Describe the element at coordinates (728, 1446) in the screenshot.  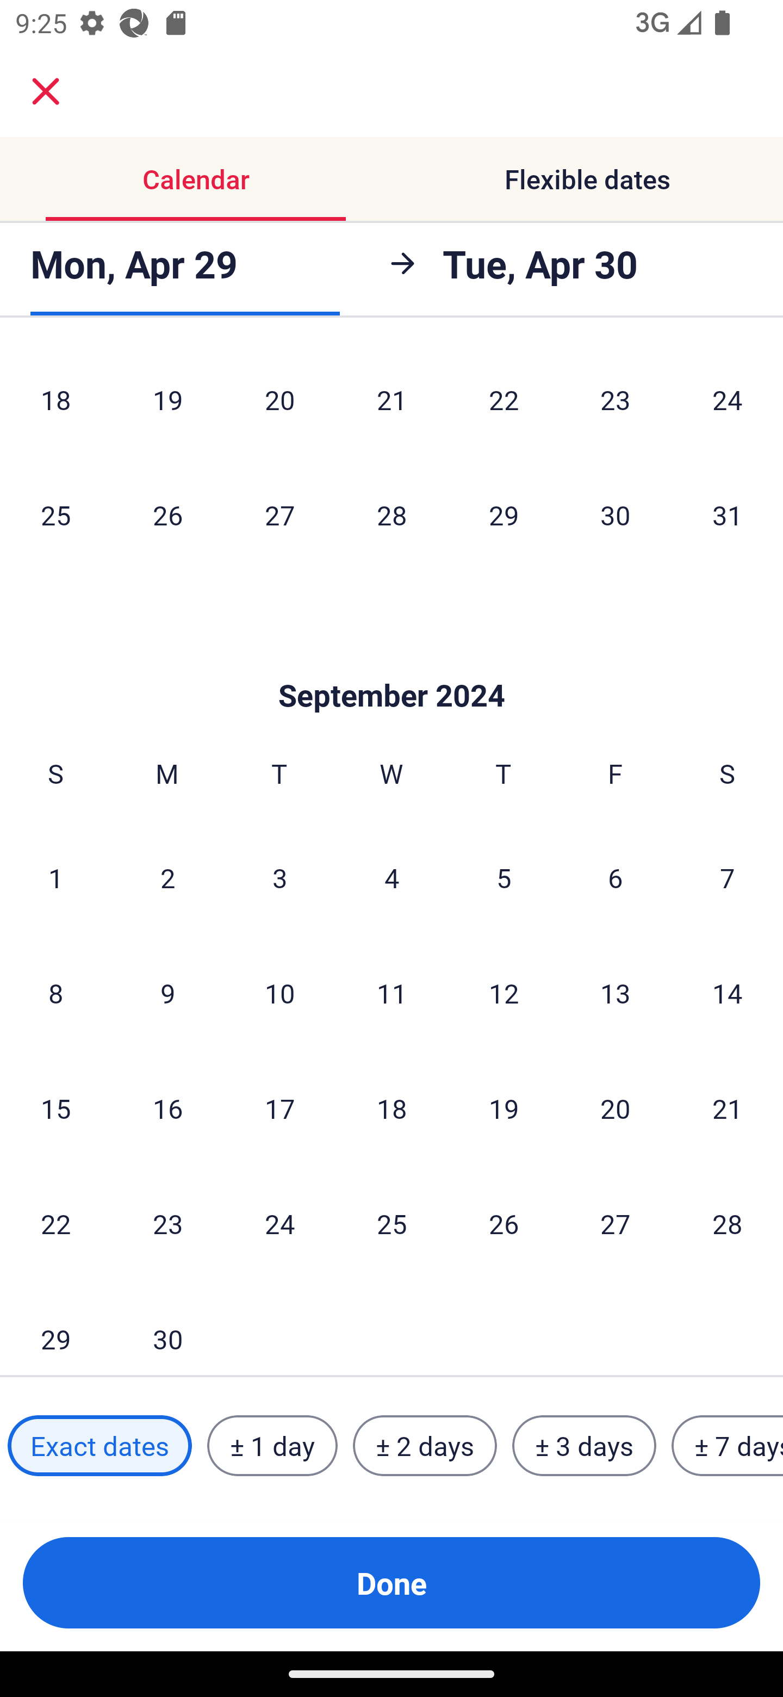
I see `± 7 days` at that location.